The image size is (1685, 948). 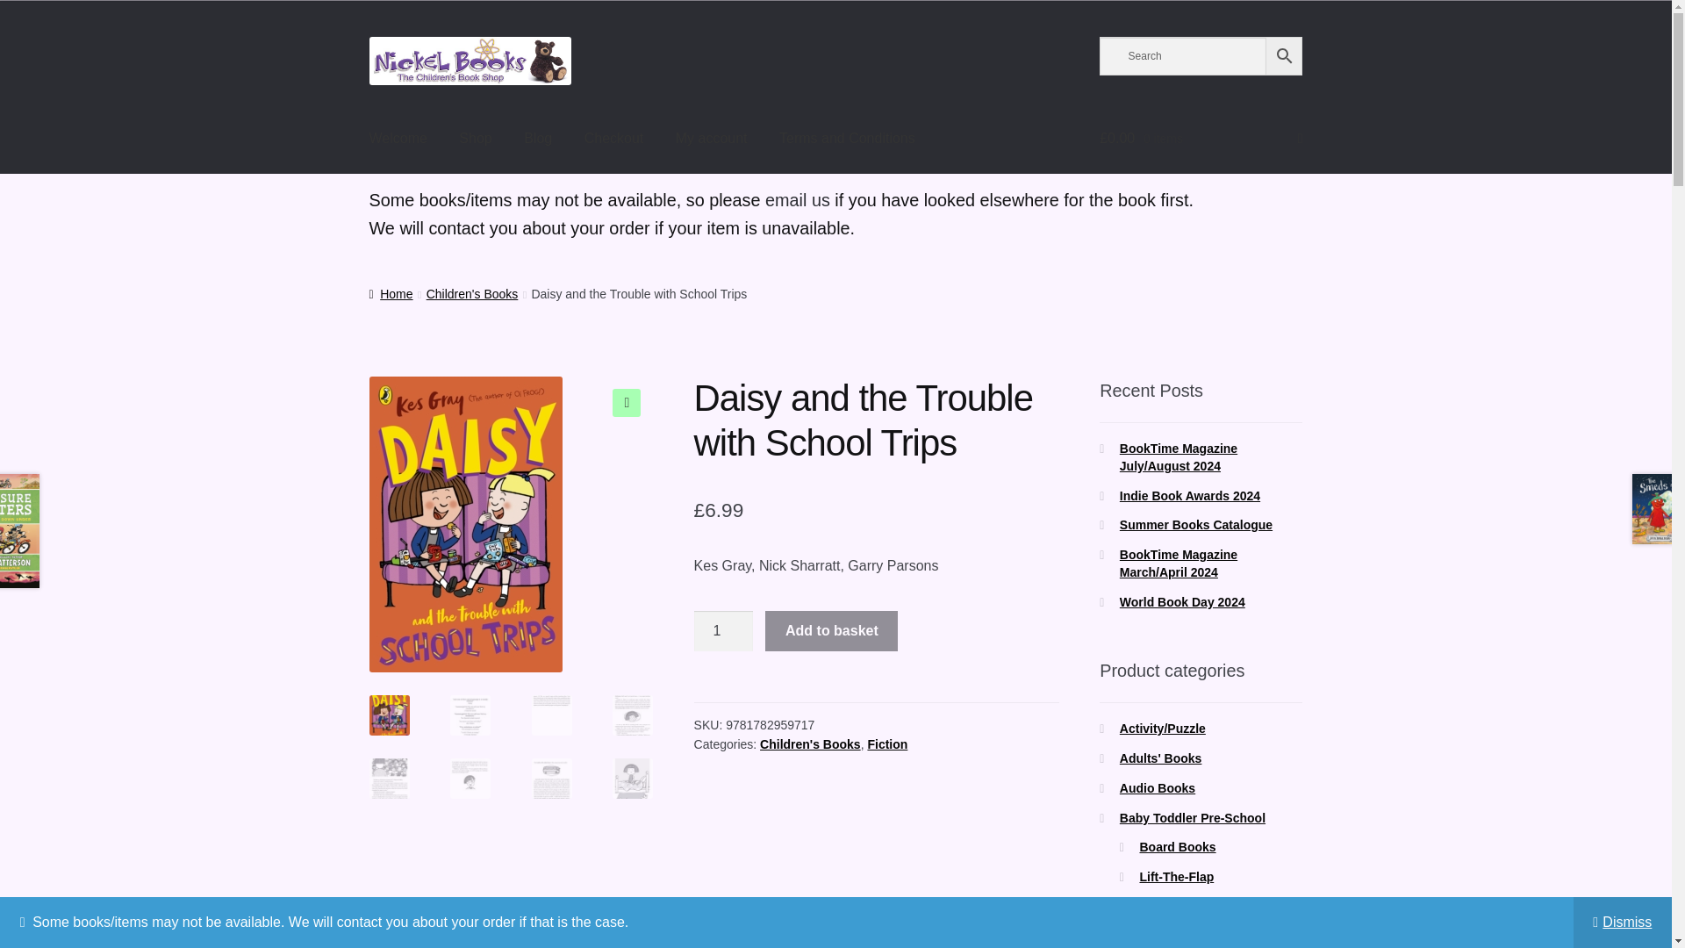 I want to click on Fiction, so click(x=887, y=744).